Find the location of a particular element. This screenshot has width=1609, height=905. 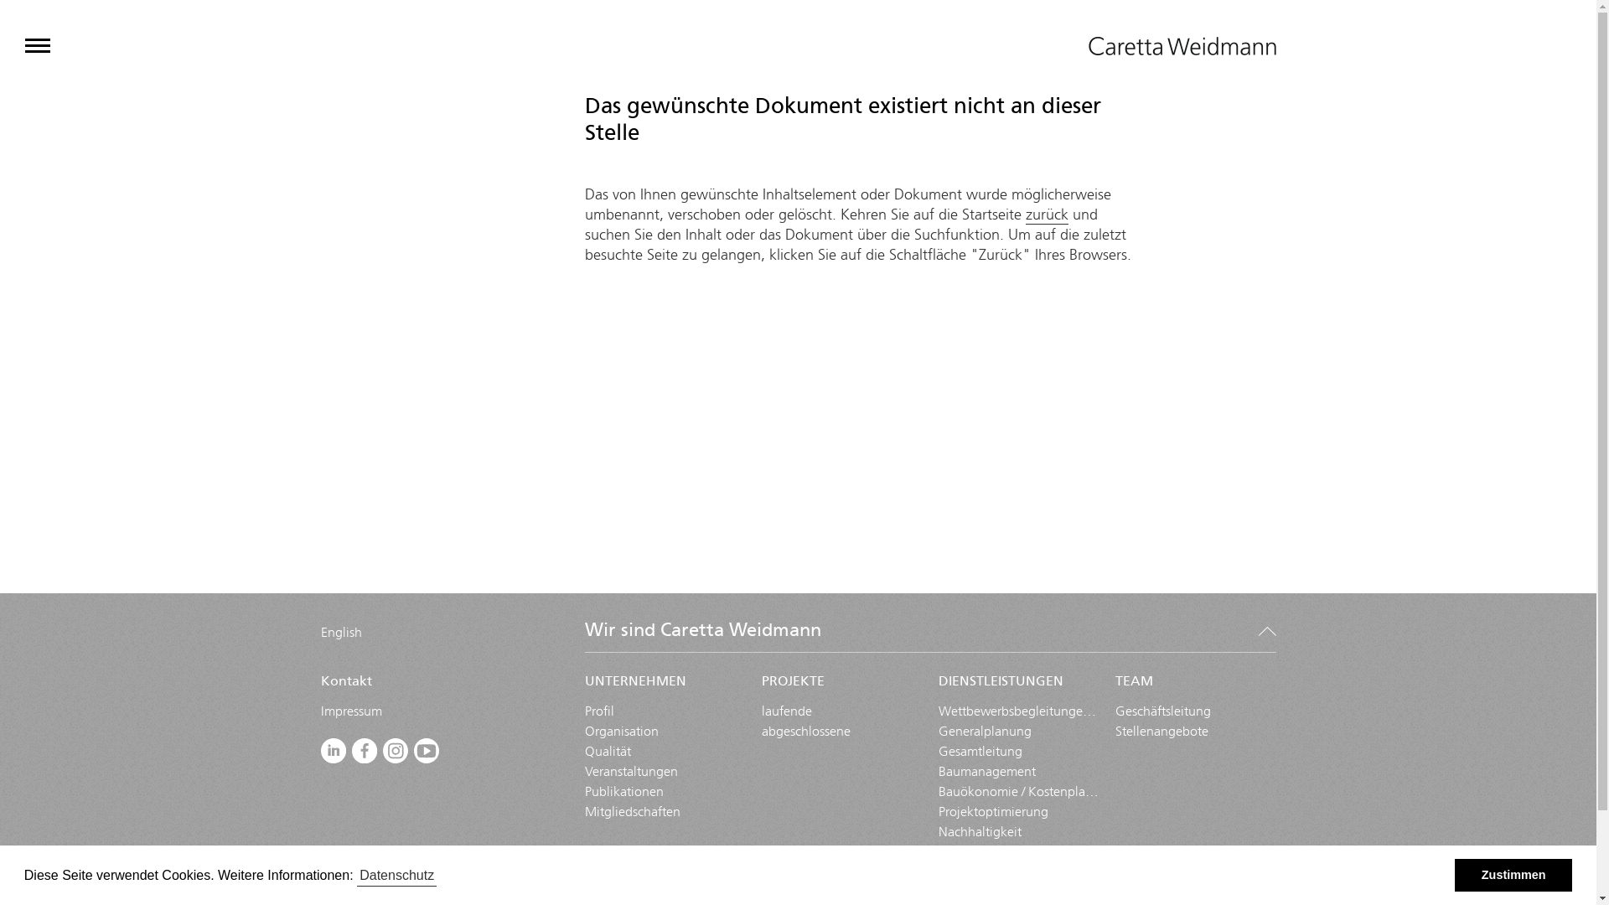

Impressum is located at coordinates (350, 711).